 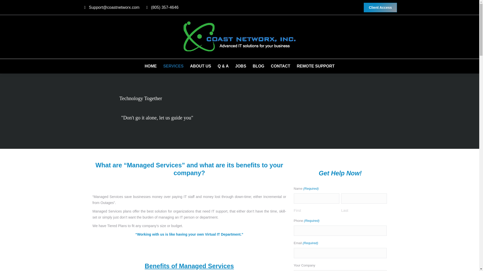 I want to click on JOBS, so click(x=241, y=66).